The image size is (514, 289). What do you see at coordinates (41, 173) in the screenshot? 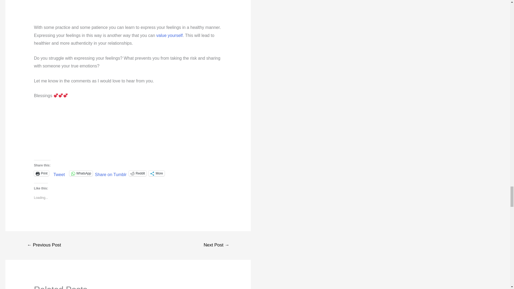
I see `Print` at bounding box center [41, 173].